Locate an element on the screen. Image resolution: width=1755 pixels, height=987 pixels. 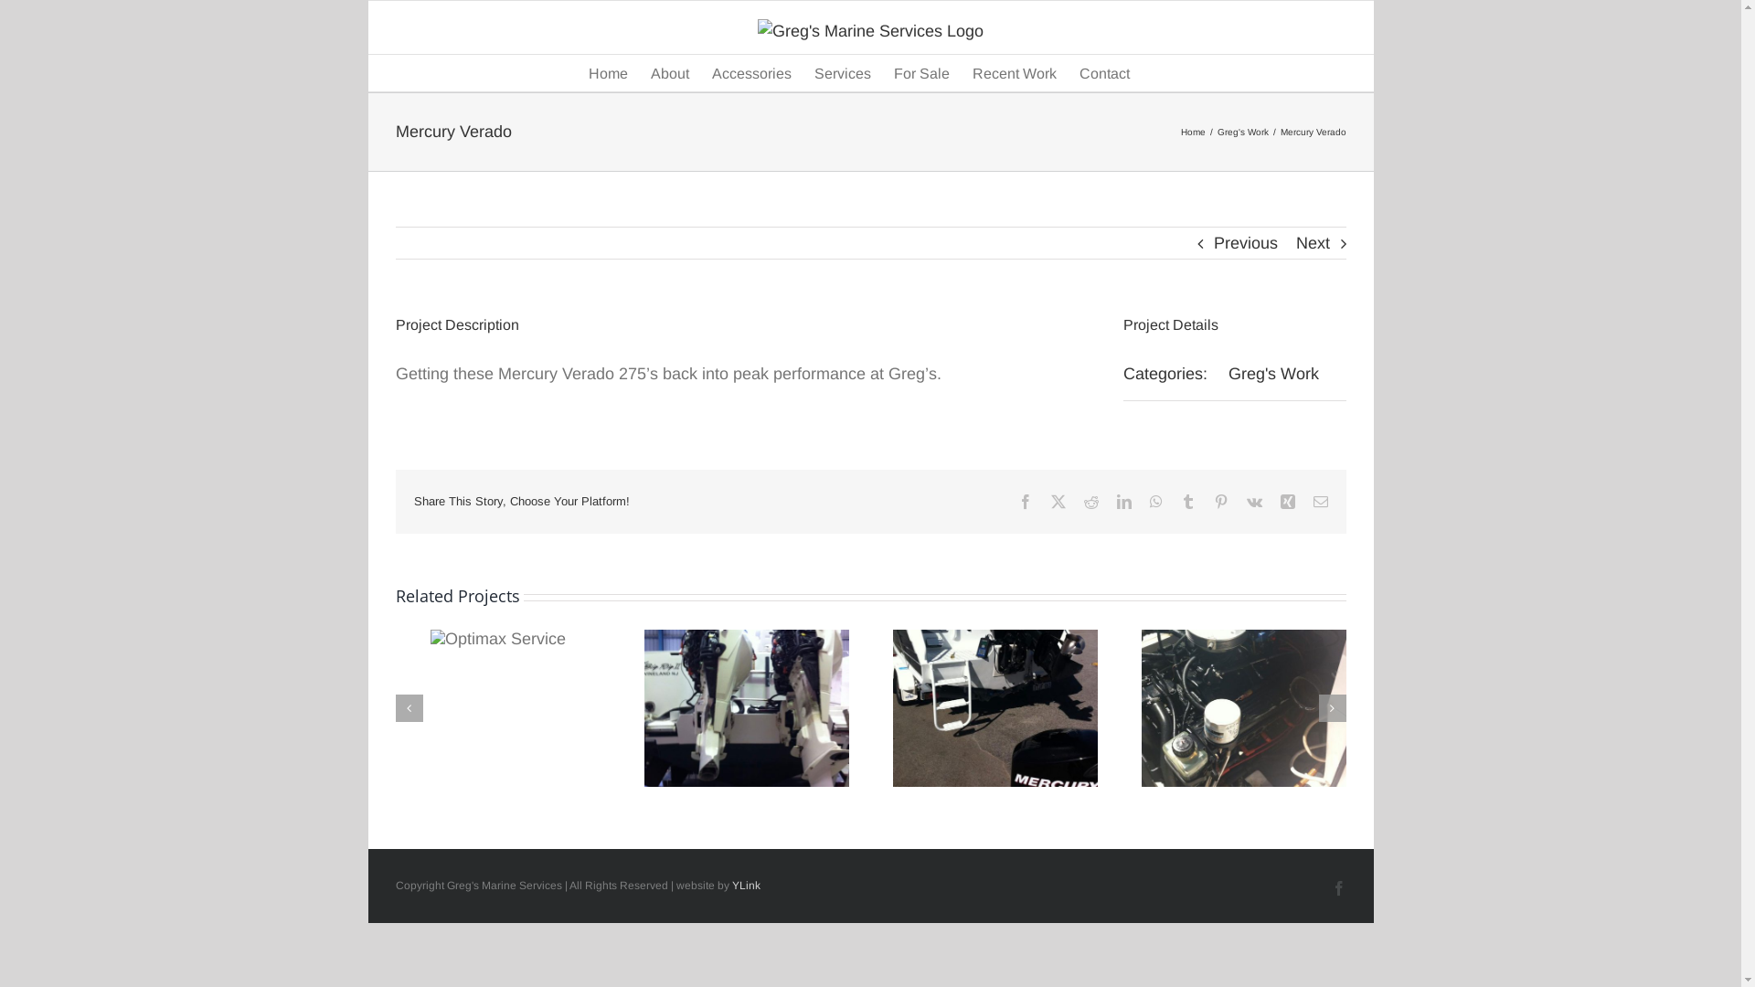
Twitter is located at coordinates (1058, 502).